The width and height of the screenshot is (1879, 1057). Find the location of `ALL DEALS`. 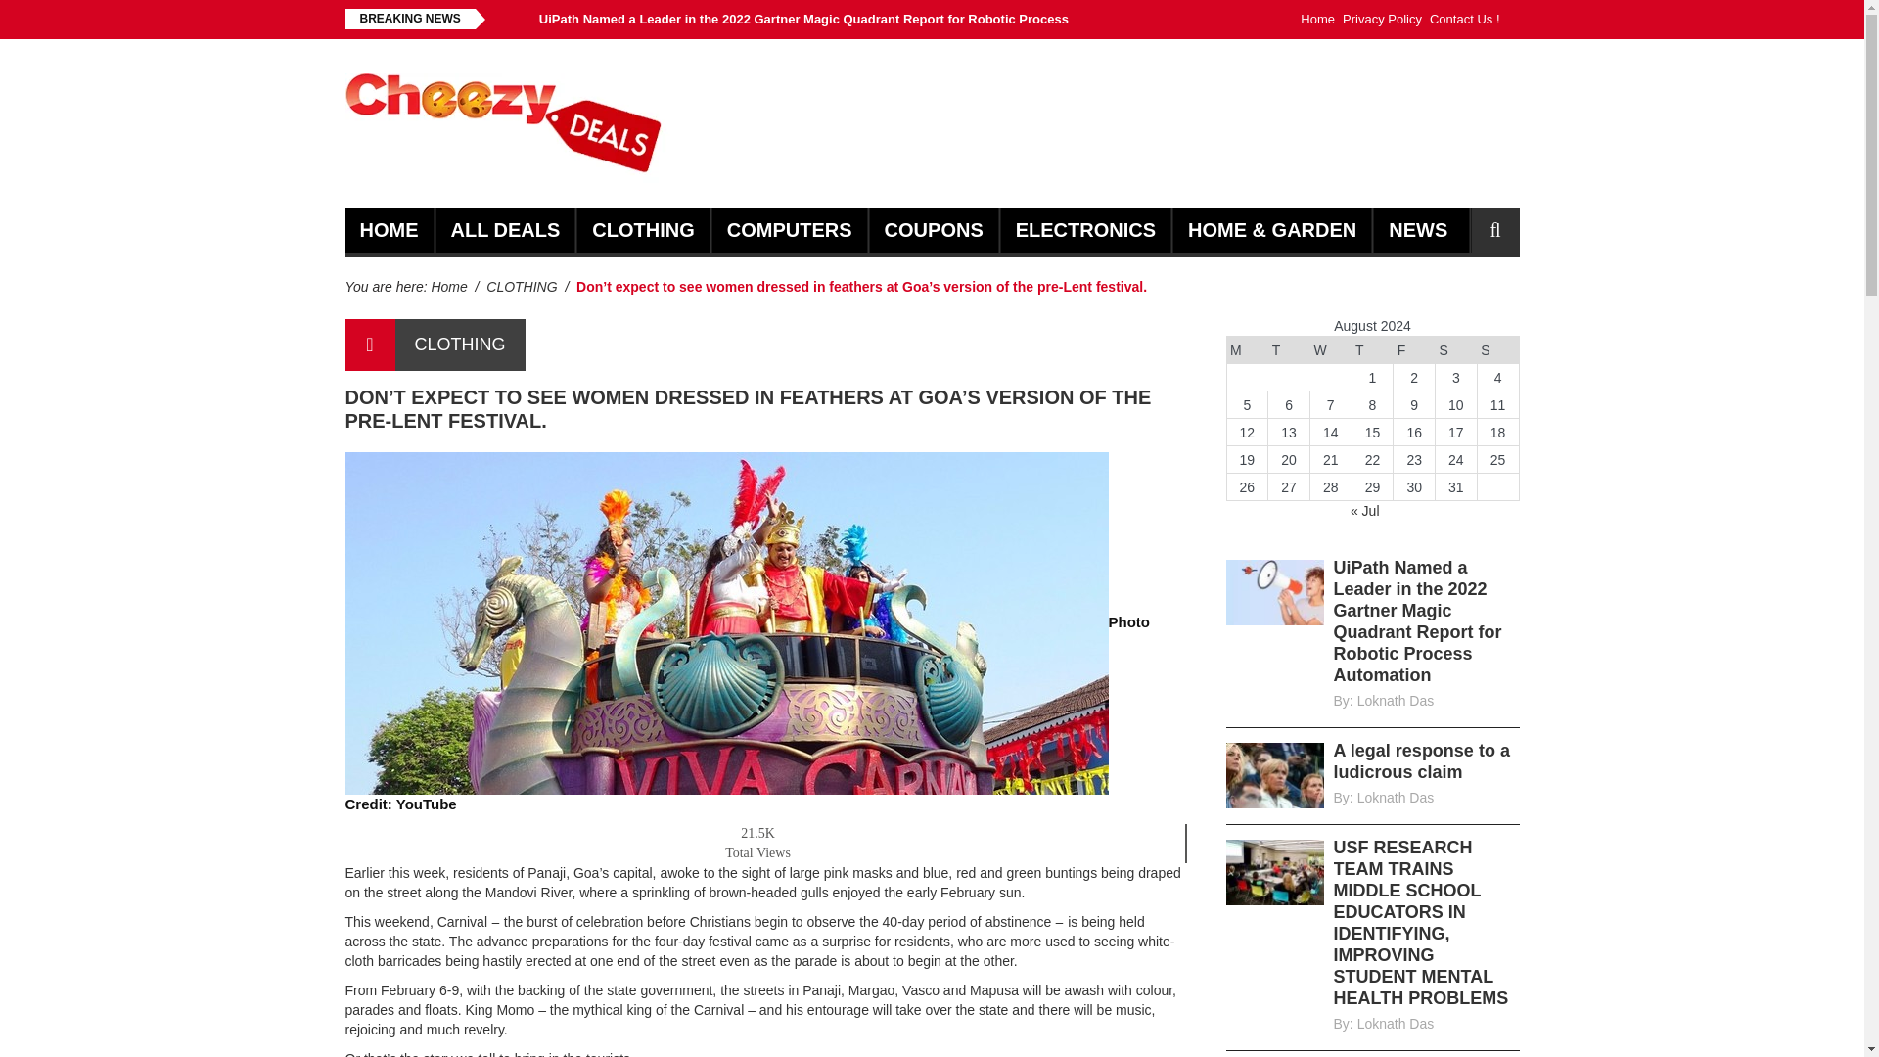

ALL DEALS is located at coordinates (505, 230).